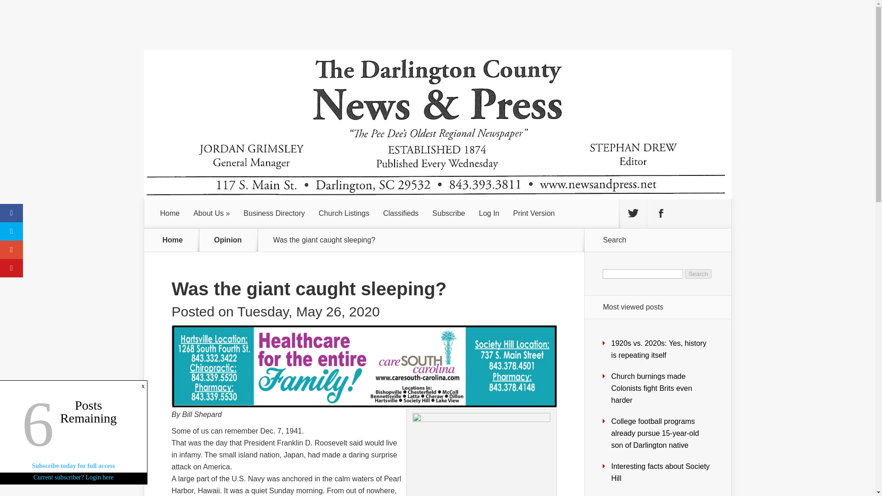  I want to click on 1920s vs. 2020s: Yes, history is repeating itself, so click(659, 349).